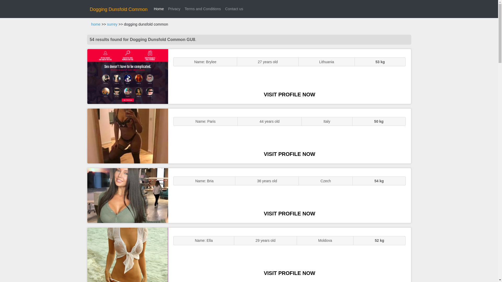 This screenshot has width=502, height=282. What do you see at coordinates (119, 9) in the screenshot?
I see `Dogging Dunsfold Common` at bounding box center [119, 9].